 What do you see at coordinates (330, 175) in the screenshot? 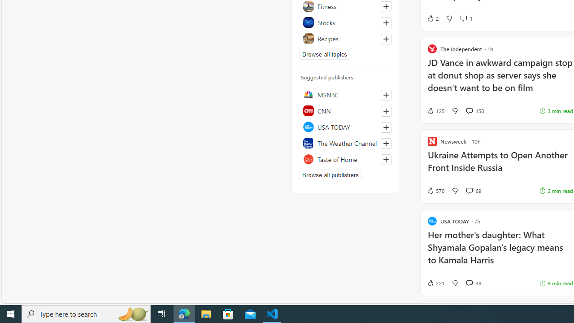
I see `Browse all publishers` at bounding box center [330, 175].